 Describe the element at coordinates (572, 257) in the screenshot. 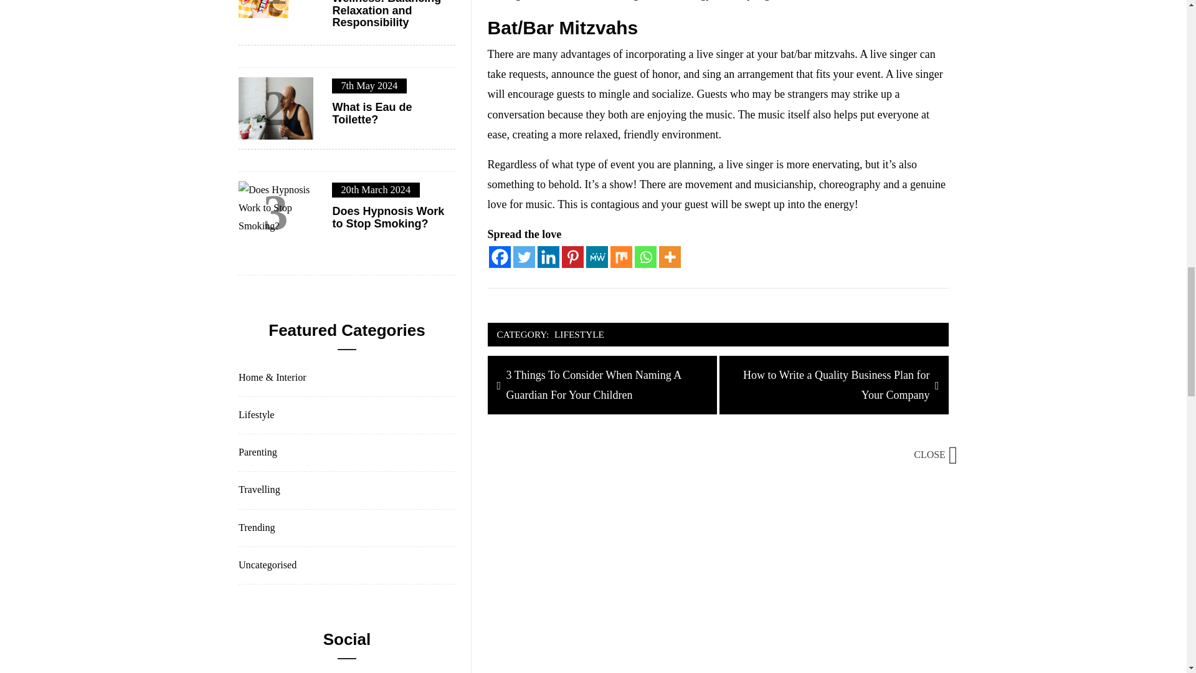

I see `Pinterest` at that location.